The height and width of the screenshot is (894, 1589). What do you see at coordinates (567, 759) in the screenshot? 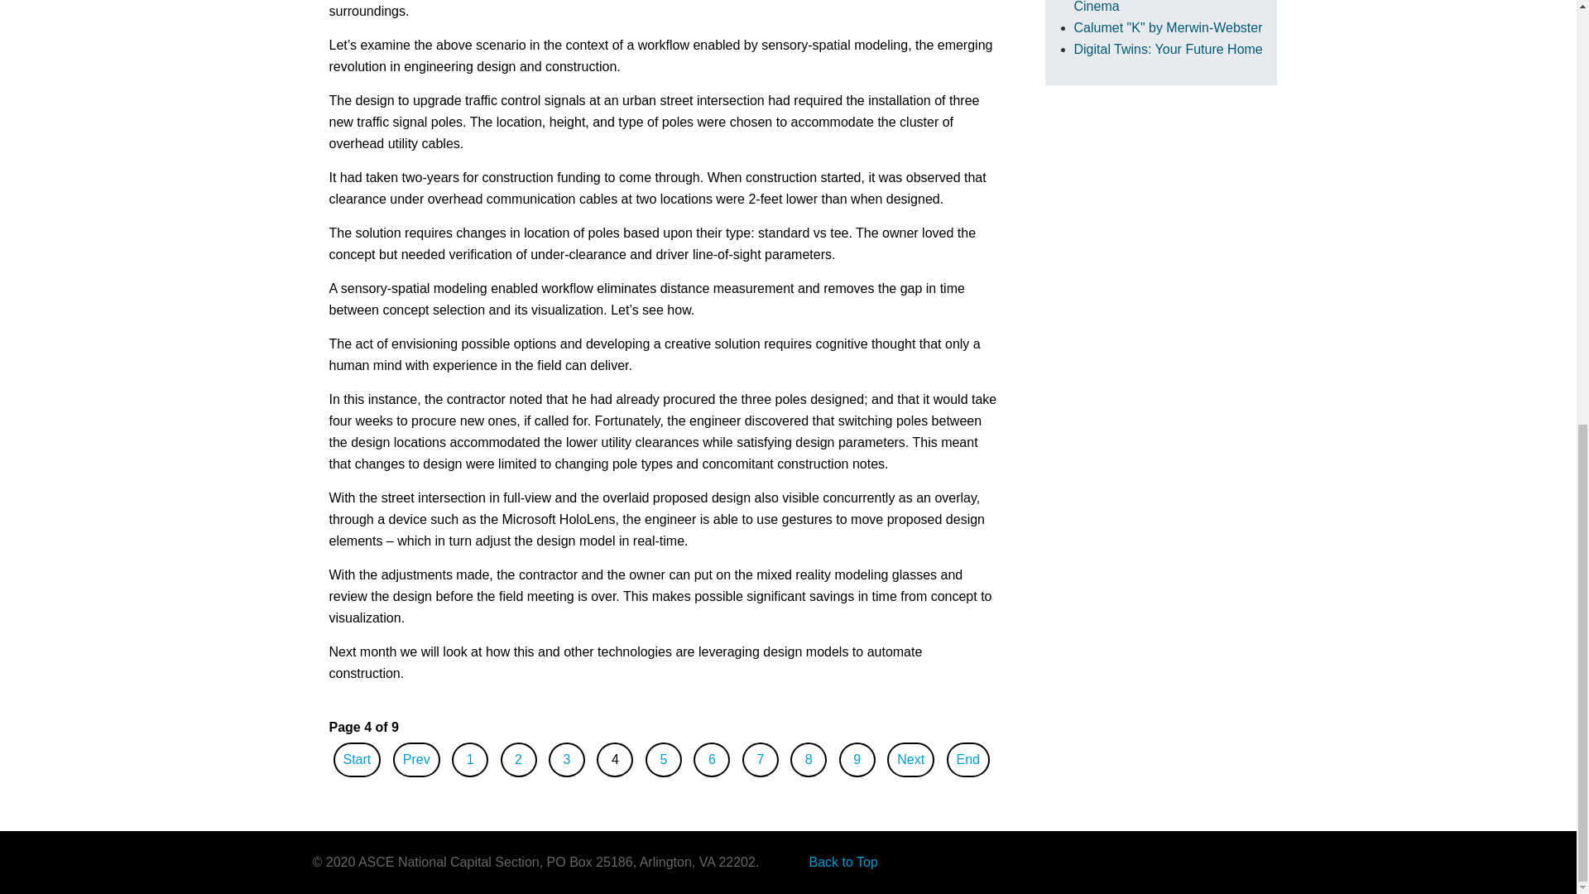
I see `3` at bounding box center [567, 759].